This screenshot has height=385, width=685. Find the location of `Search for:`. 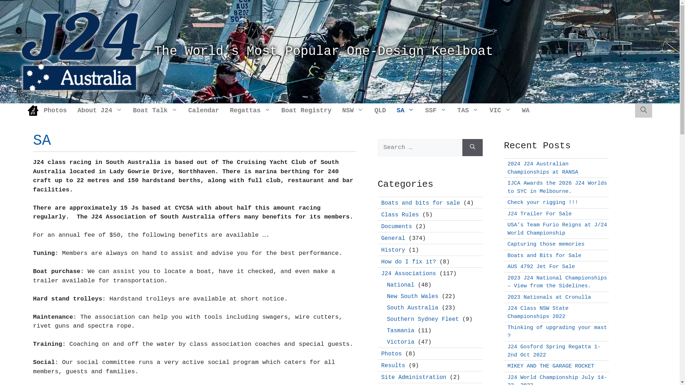

Search for: is located at coordinates (420, 148).